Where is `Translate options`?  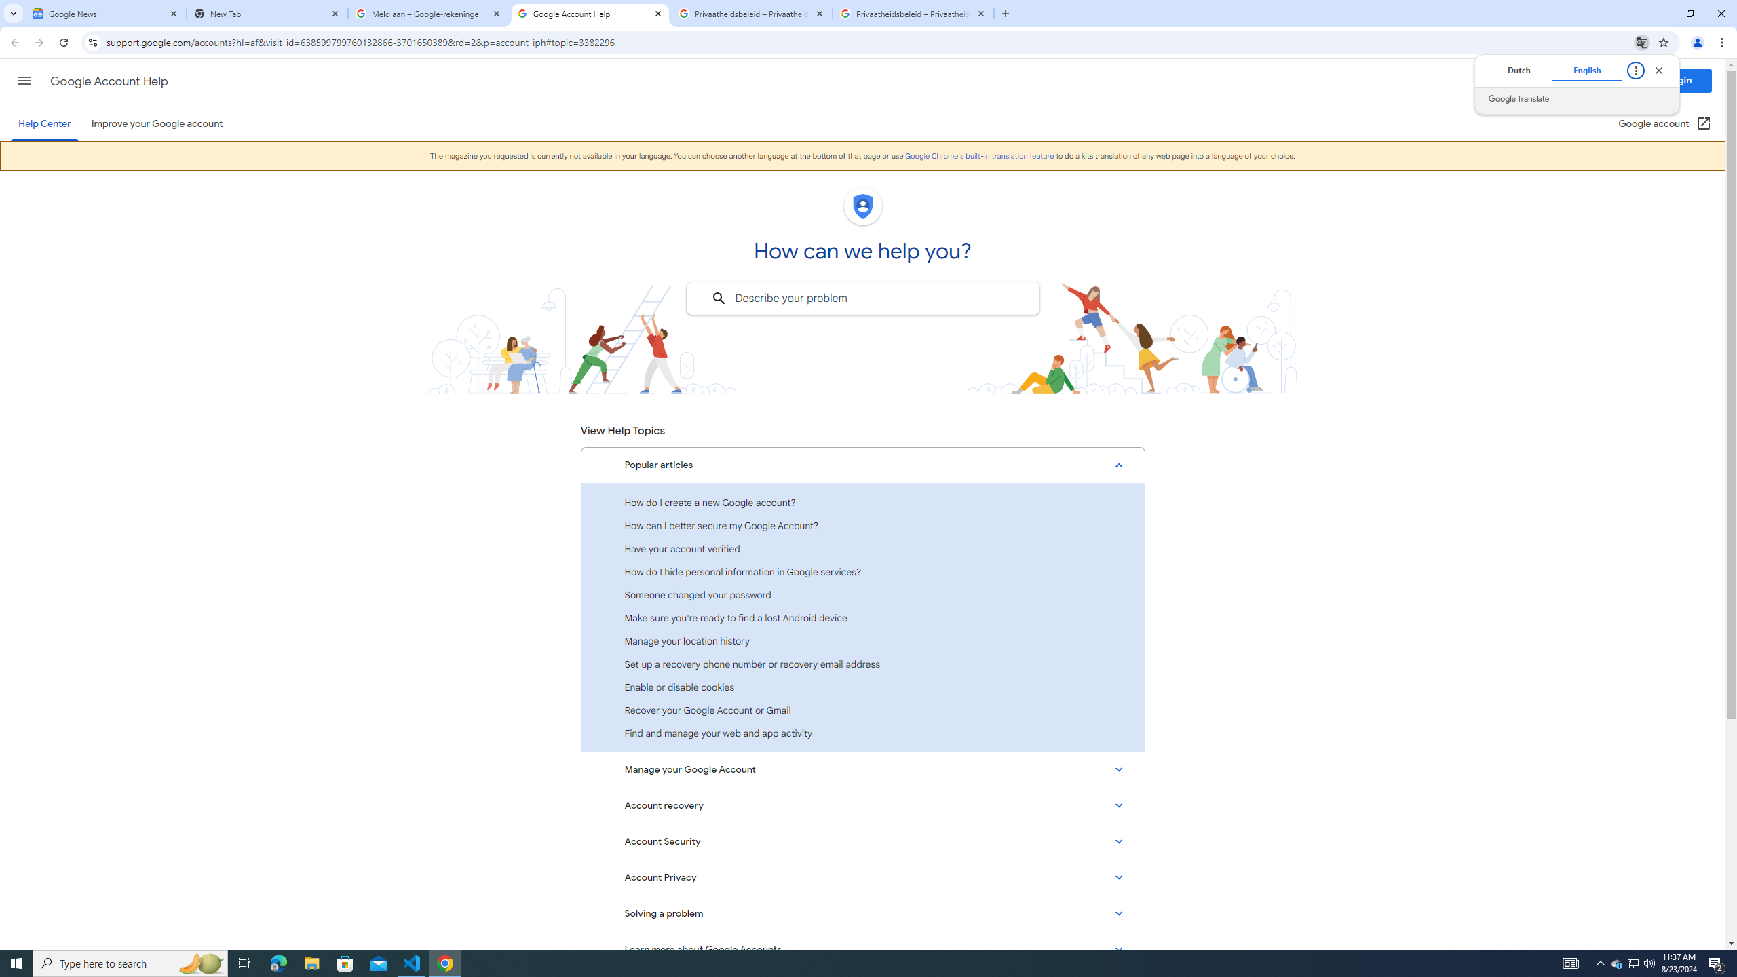 Translate options is located at coordinates (1635, 70).